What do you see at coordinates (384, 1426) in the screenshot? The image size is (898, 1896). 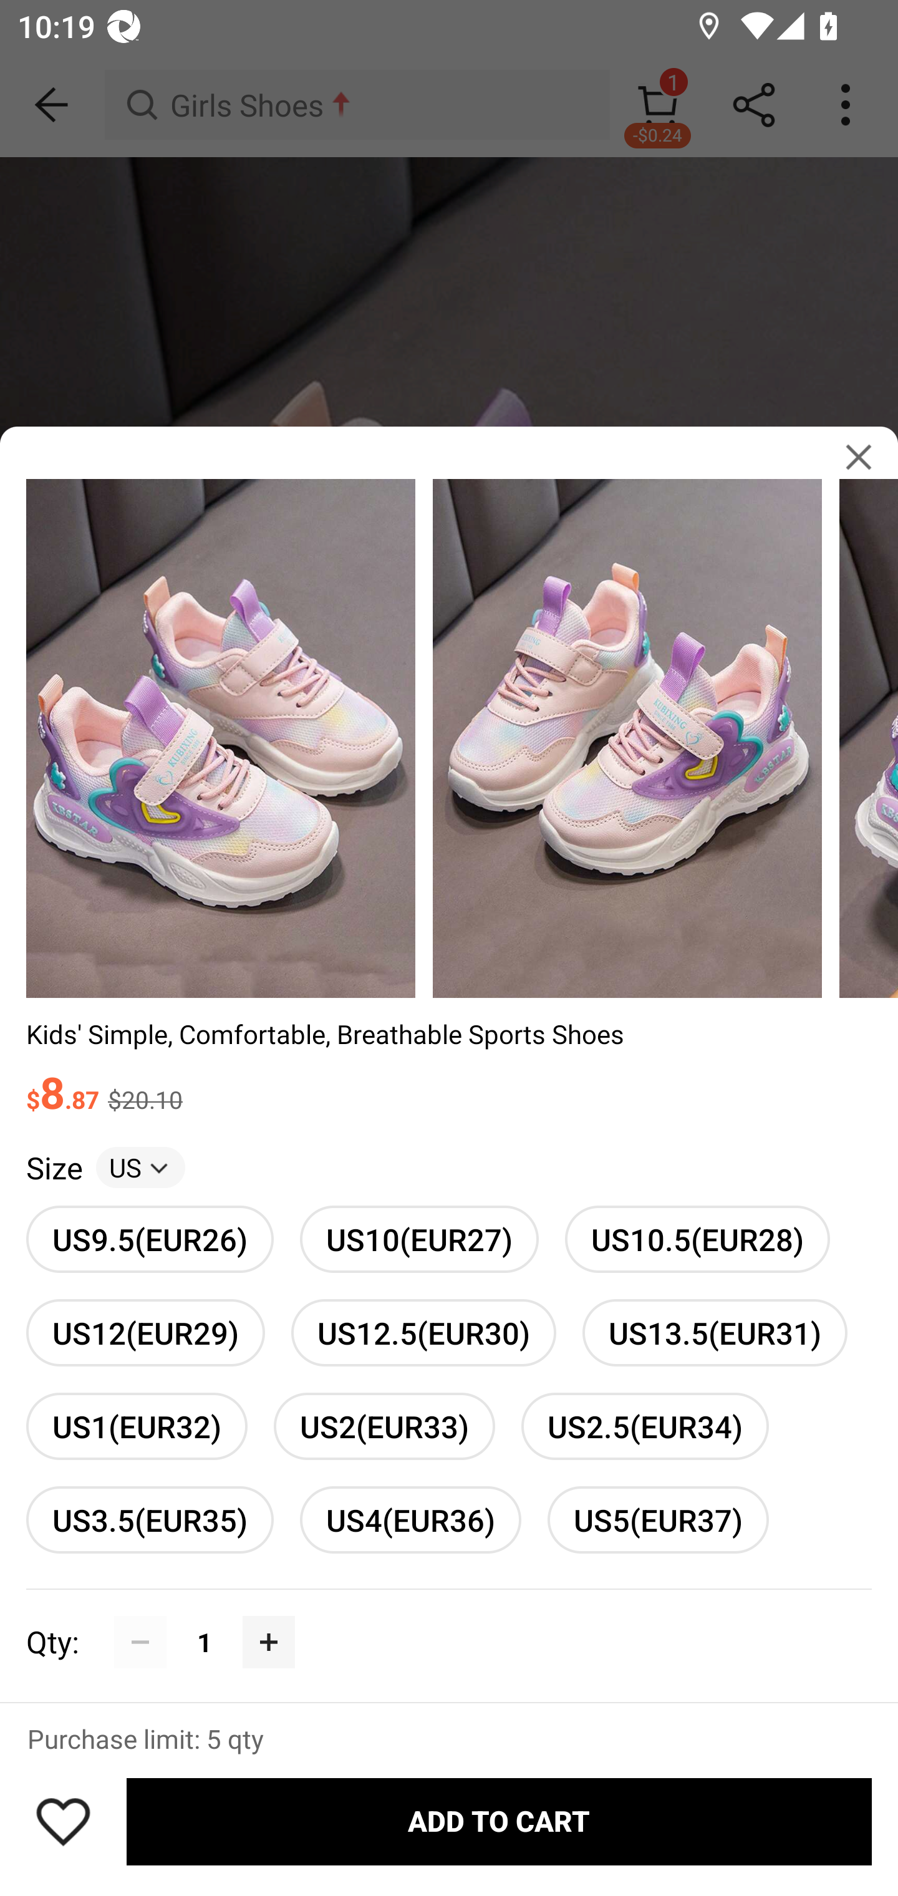 I see `US2(EUR33) US2(EUR33)unselected option` at bounding box center [384, 1426].